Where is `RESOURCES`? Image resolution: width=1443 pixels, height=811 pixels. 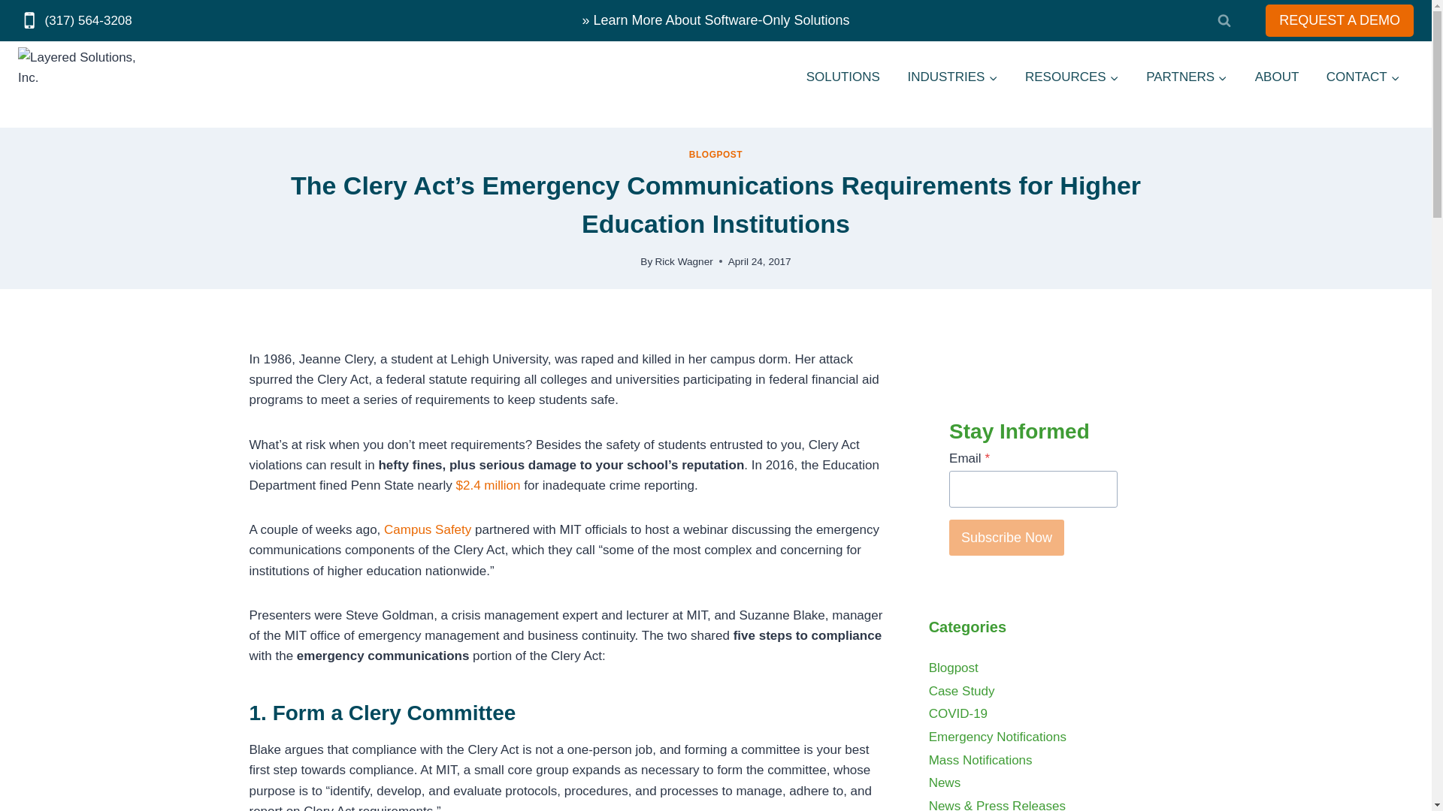 RESOURCES is located at coordinates (1072, 77).